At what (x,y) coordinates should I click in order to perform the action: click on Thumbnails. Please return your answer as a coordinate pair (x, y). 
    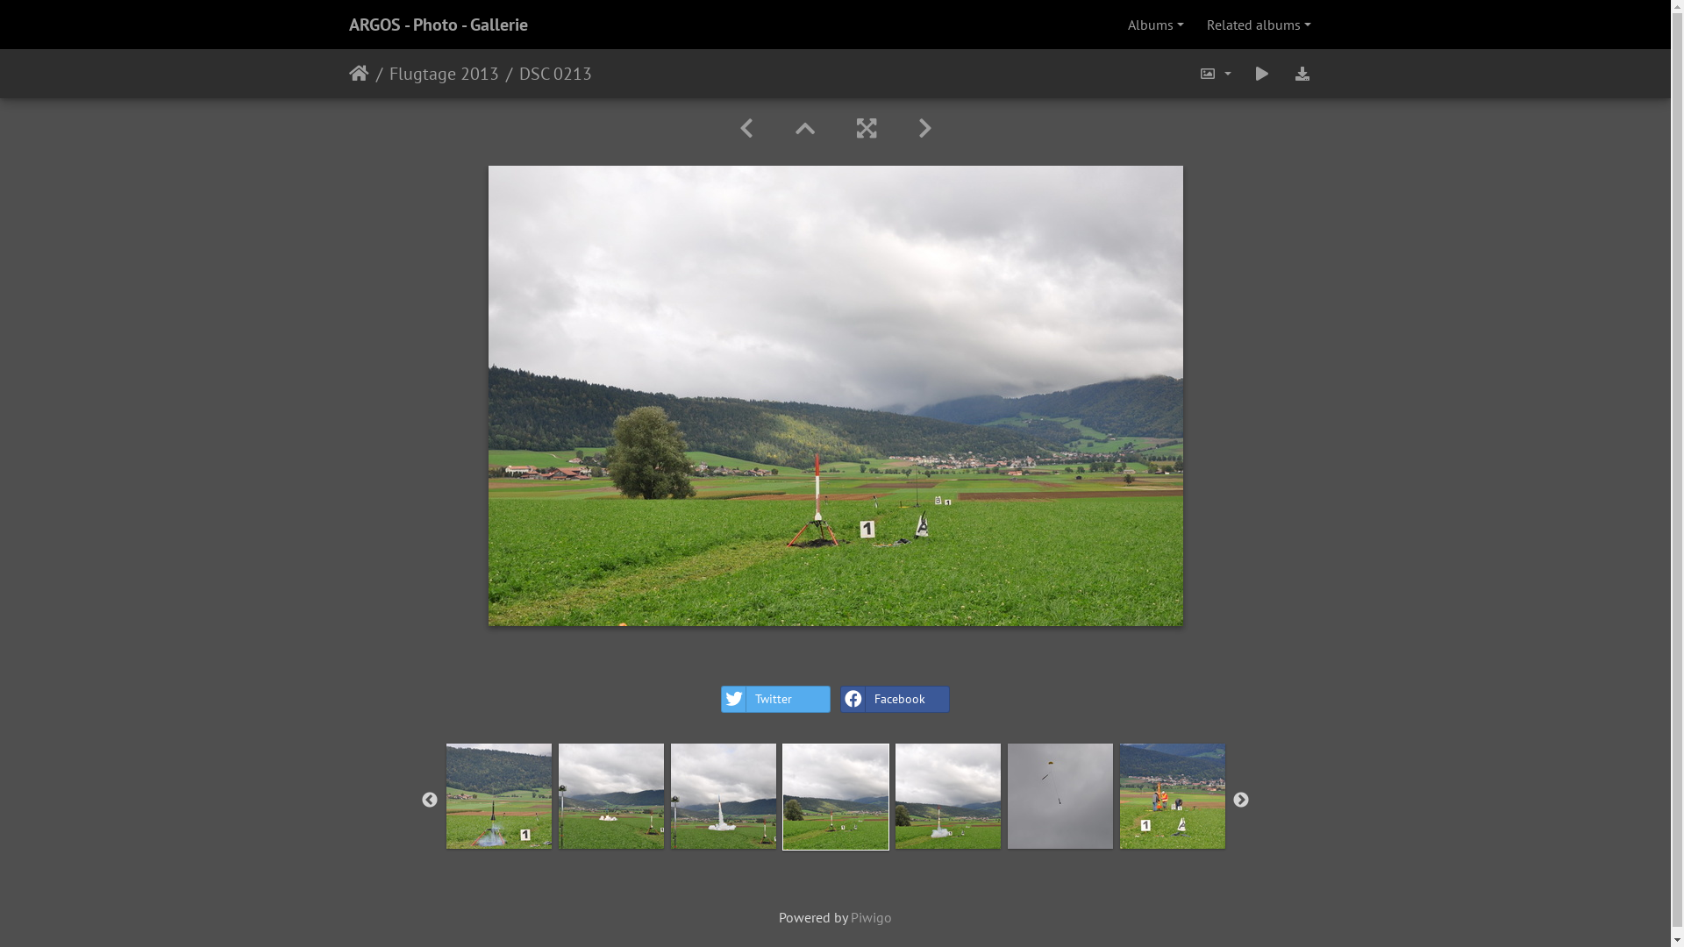
    Looking at the image, I should click on (804, 128).